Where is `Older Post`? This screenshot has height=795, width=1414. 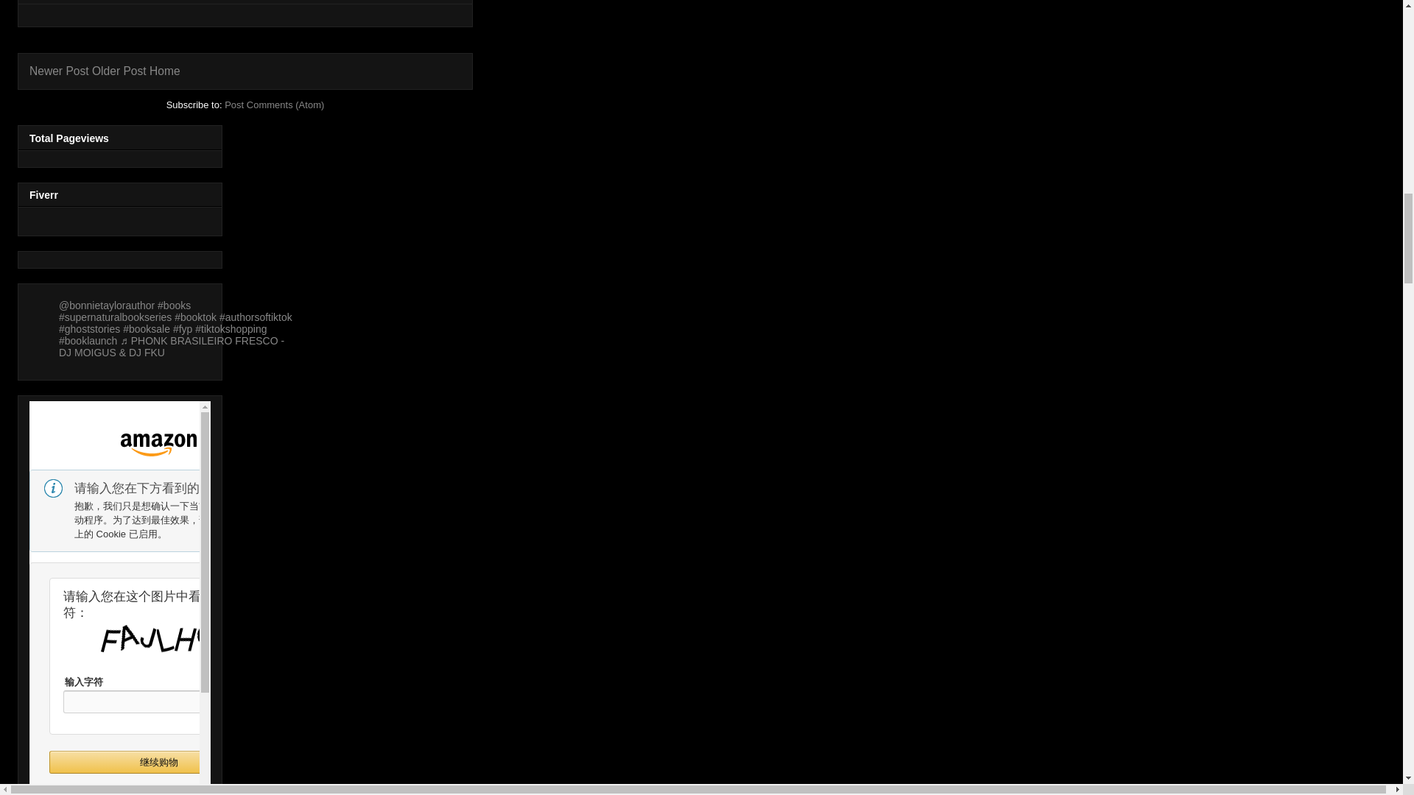
Older Post is located at coordinates (119, 71).